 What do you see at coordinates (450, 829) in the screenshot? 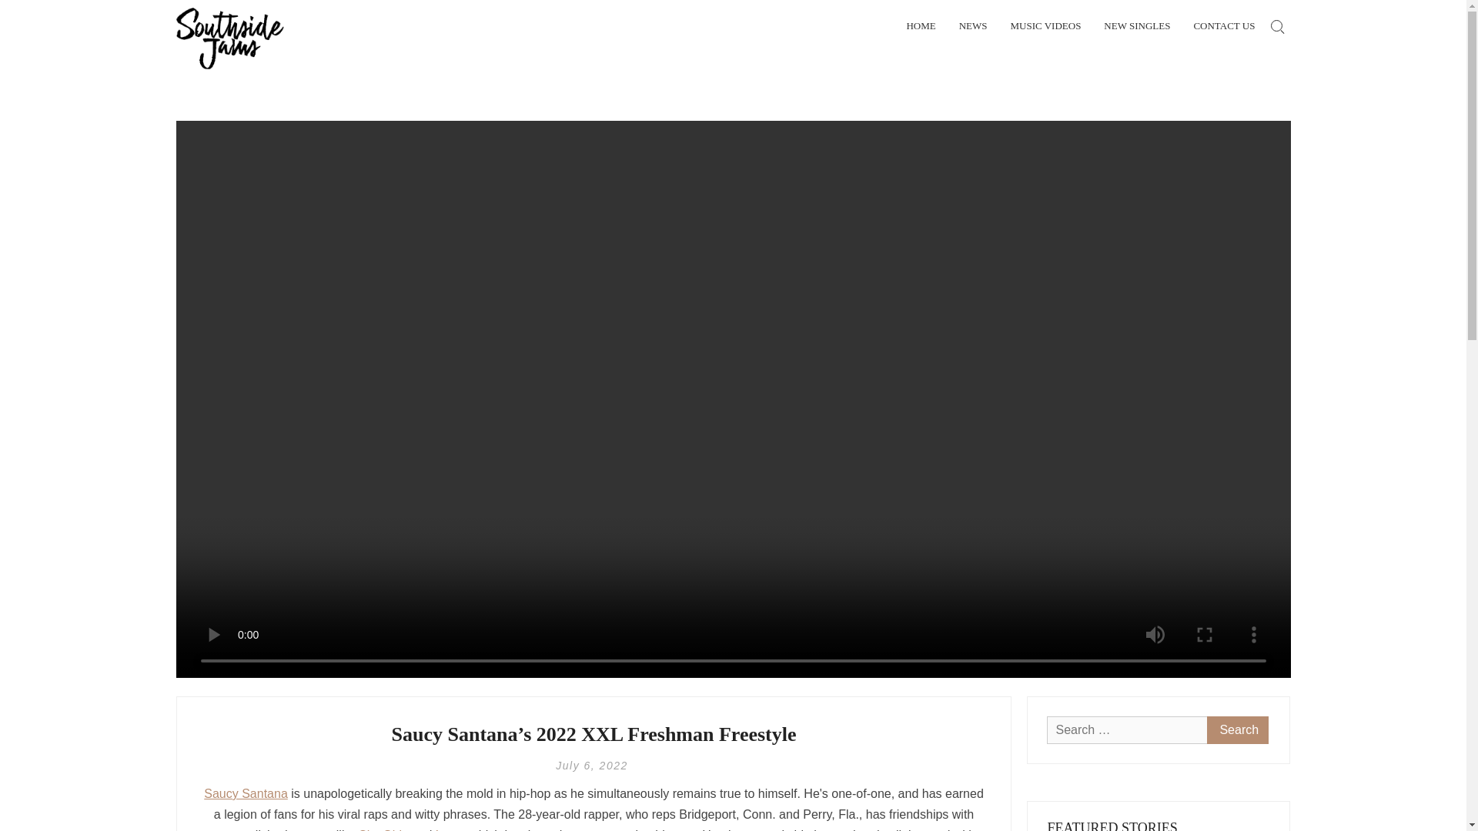
I see `Latto` at bounding box center [450, 829].